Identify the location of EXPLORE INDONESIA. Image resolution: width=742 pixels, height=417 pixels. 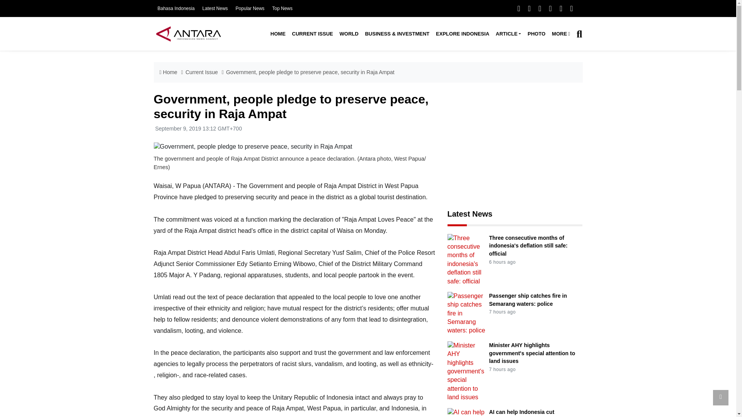
(462, 34).